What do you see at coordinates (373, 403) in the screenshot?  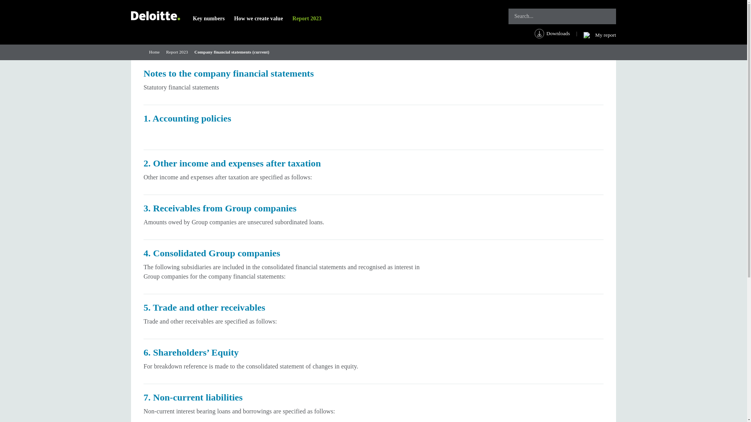 I see `7. Non-current liabilities` at bounding box center [373, 403].